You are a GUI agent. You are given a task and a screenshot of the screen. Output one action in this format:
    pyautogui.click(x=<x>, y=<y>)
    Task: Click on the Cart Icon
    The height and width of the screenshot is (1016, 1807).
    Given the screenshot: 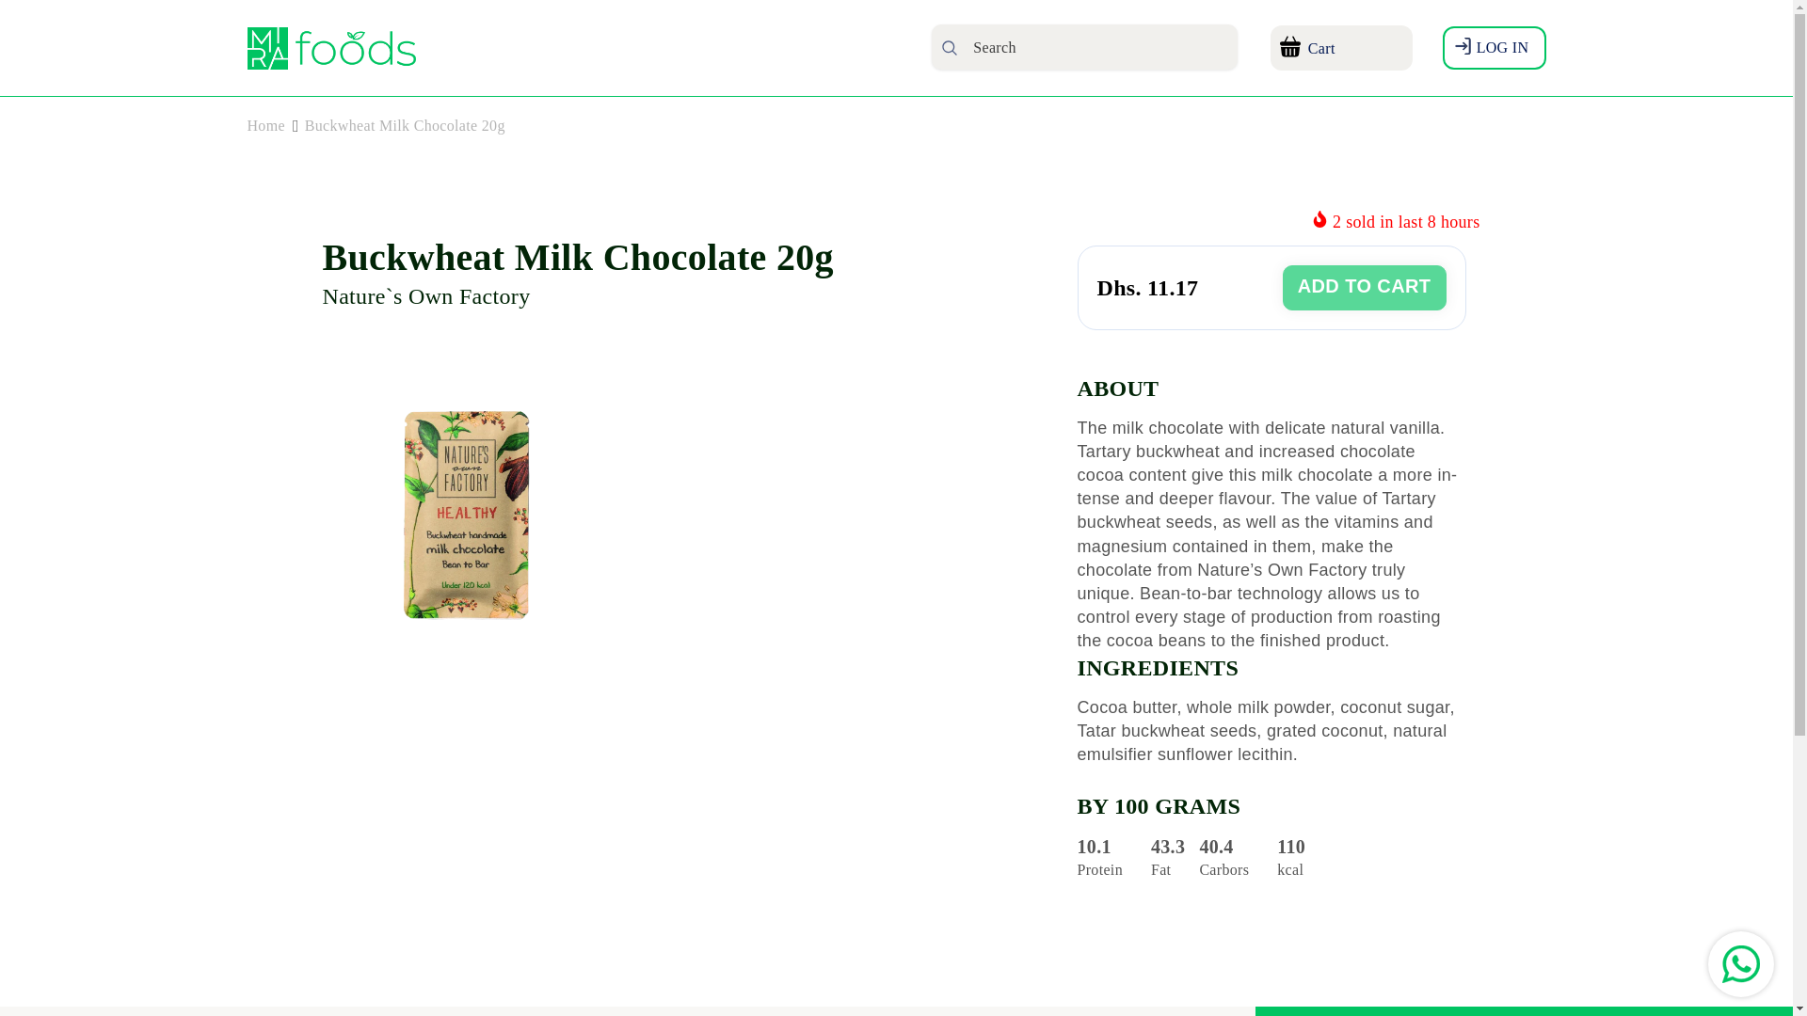 What is the action you would take?
    pyautogui.click(x=1338, y=47)
    